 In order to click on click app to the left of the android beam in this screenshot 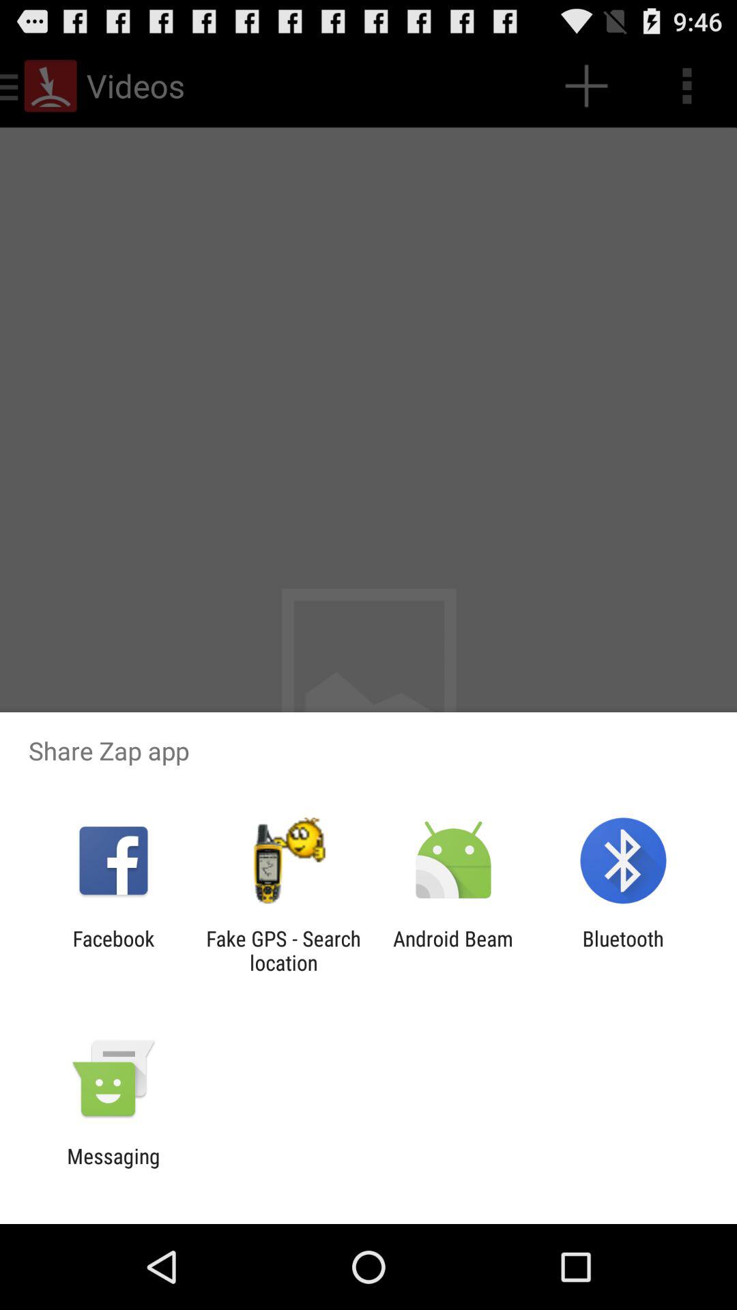, I will do `click(283, 950)`.